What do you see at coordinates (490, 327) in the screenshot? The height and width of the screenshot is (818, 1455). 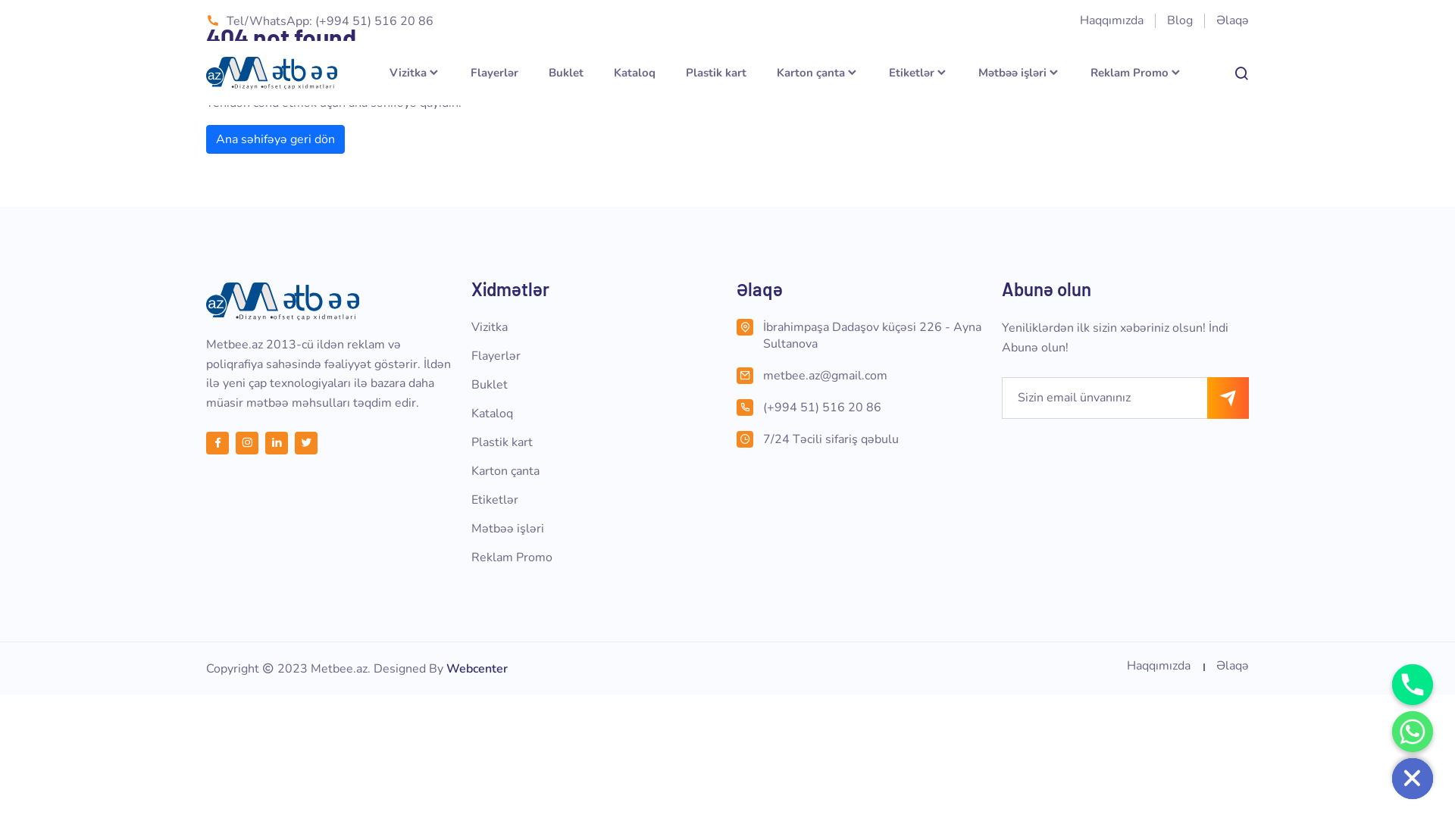 I see `Vizitka` at bounding box center [490, 327].